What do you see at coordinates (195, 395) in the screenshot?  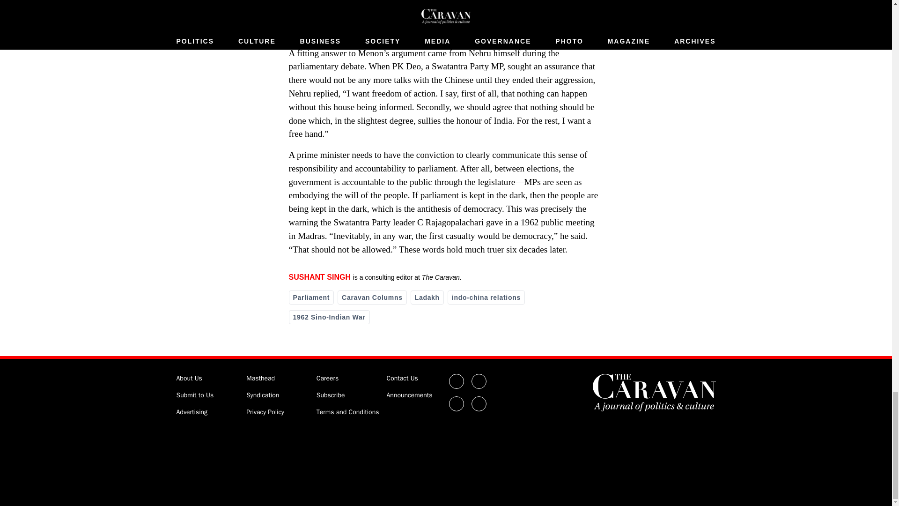 I see `Submit to Us` at bounding box center [195, 395].